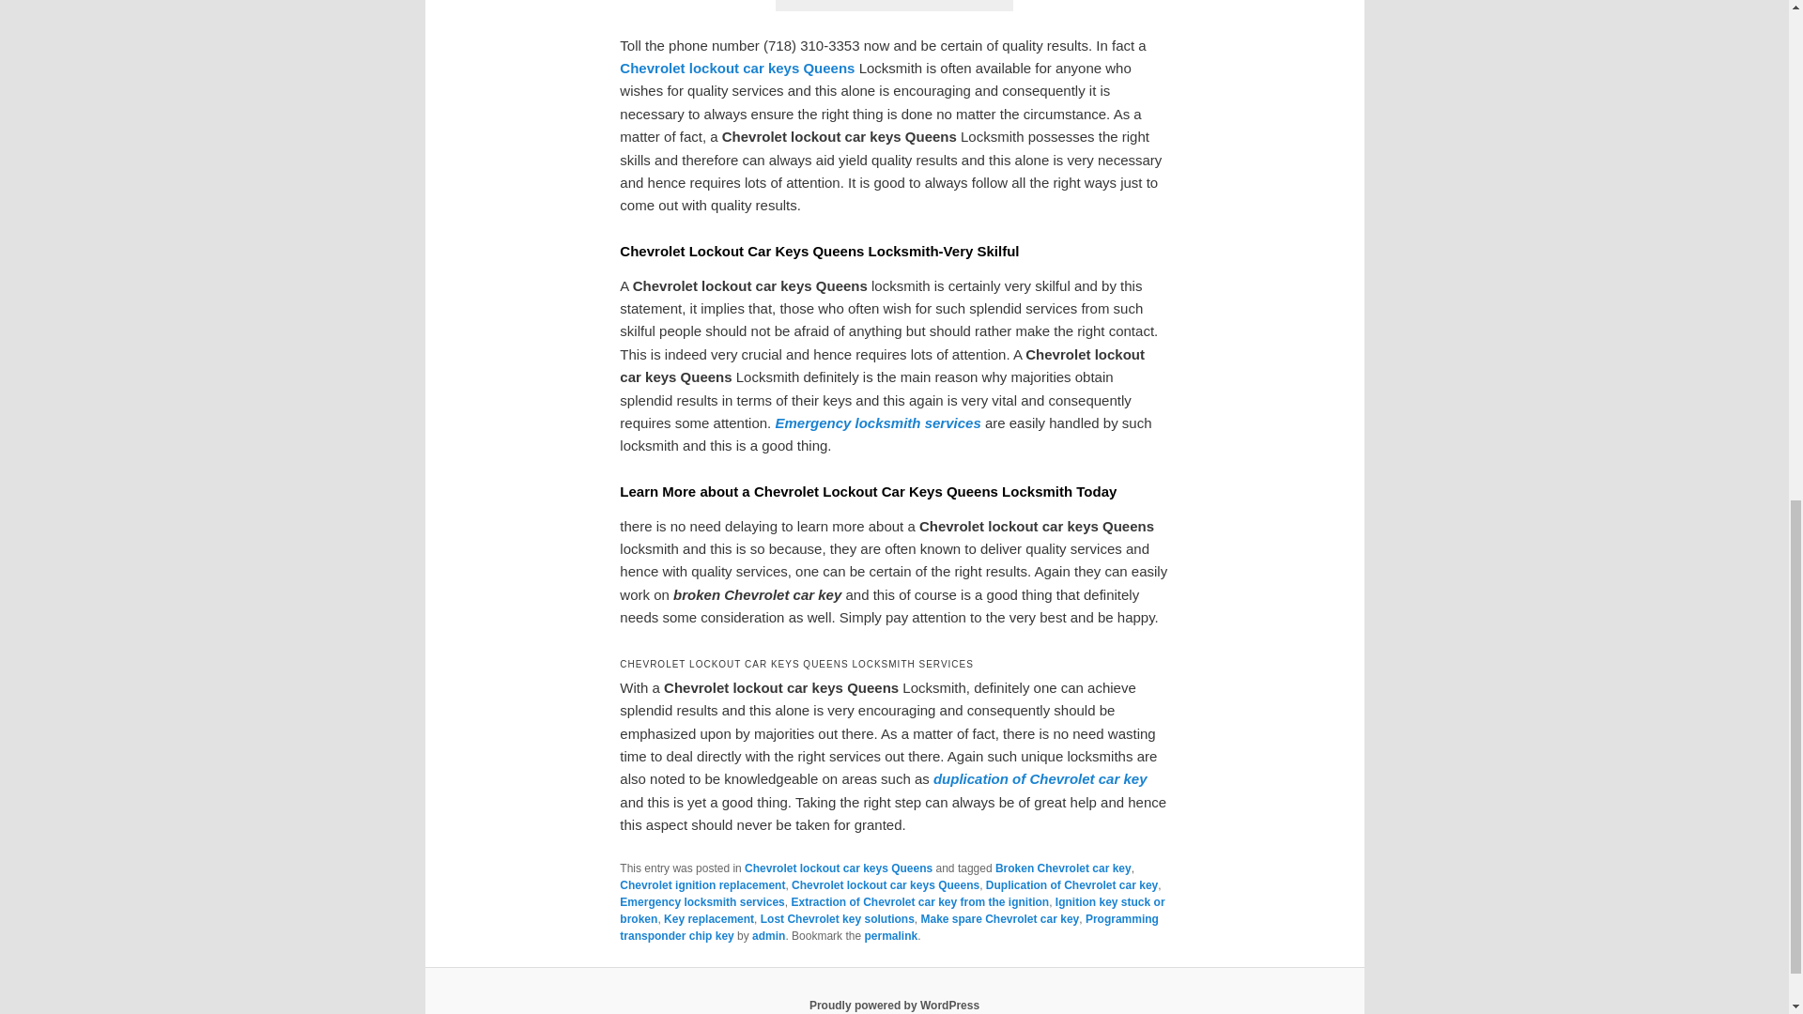 The width and height of the screenshot is (1803, 1014). Describe the element at coordinates (877, 422) in the screenshot. I see `Emergency locksmith services` at that location.